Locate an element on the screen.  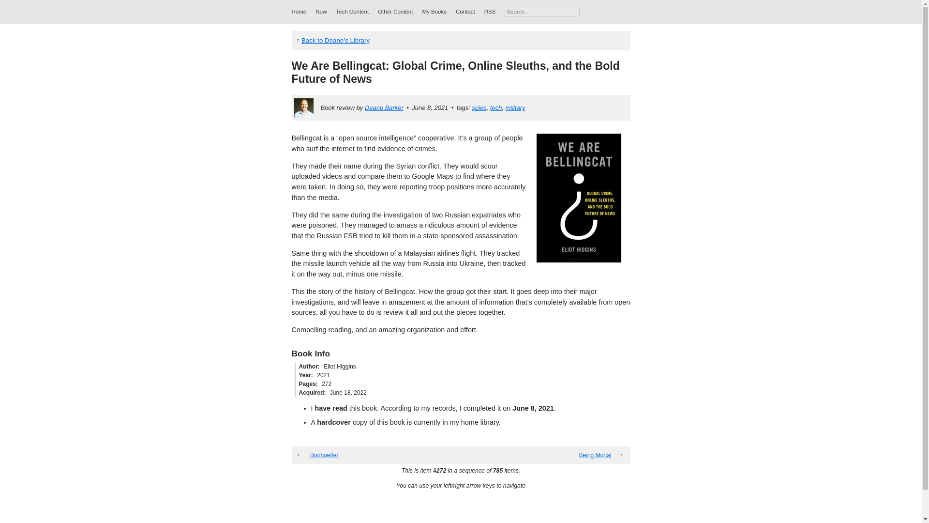
Contact is located at coordinates (465, 12).